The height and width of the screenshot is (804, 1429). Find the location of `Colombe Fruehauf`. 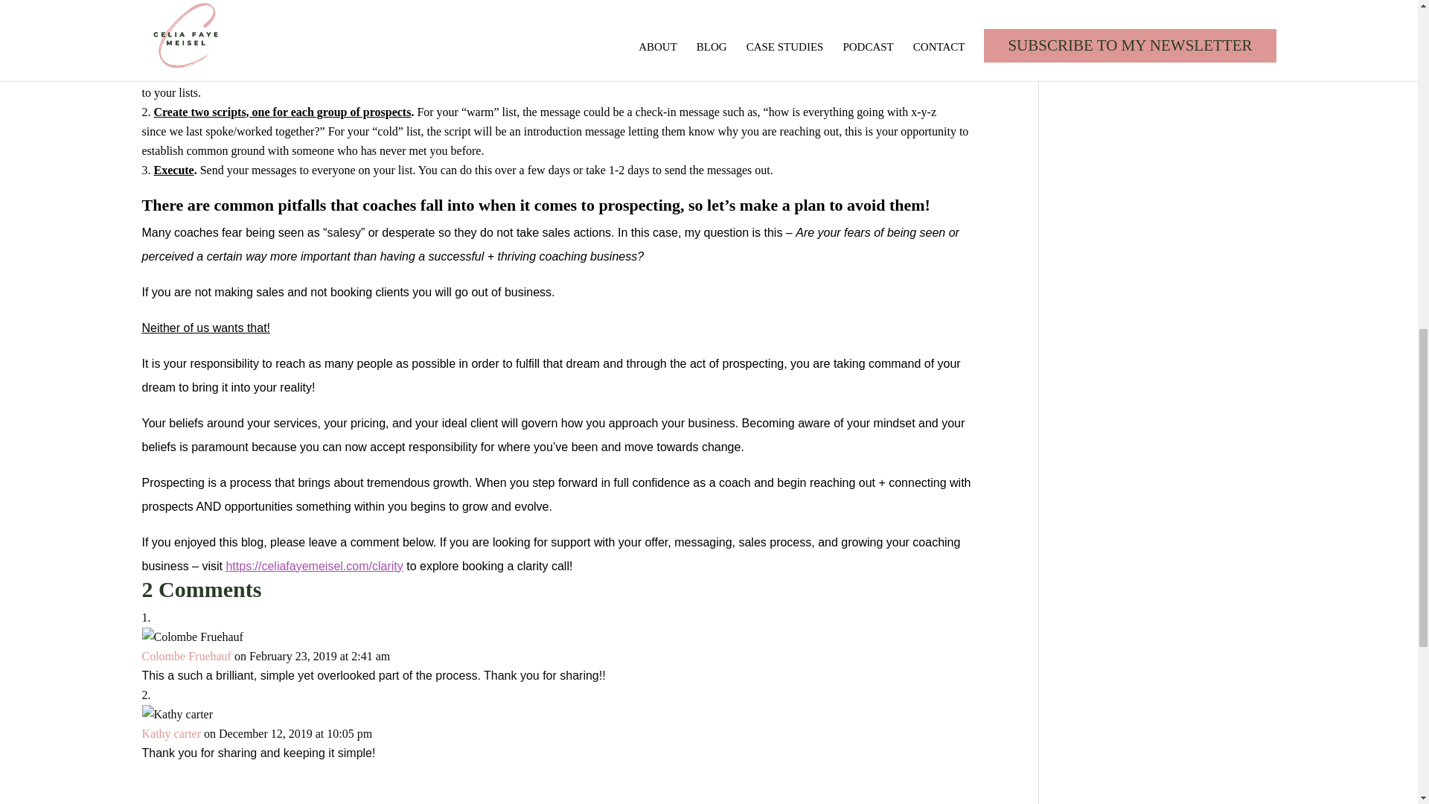

Colombe Fruehauf is located at coordinates (186, 655).